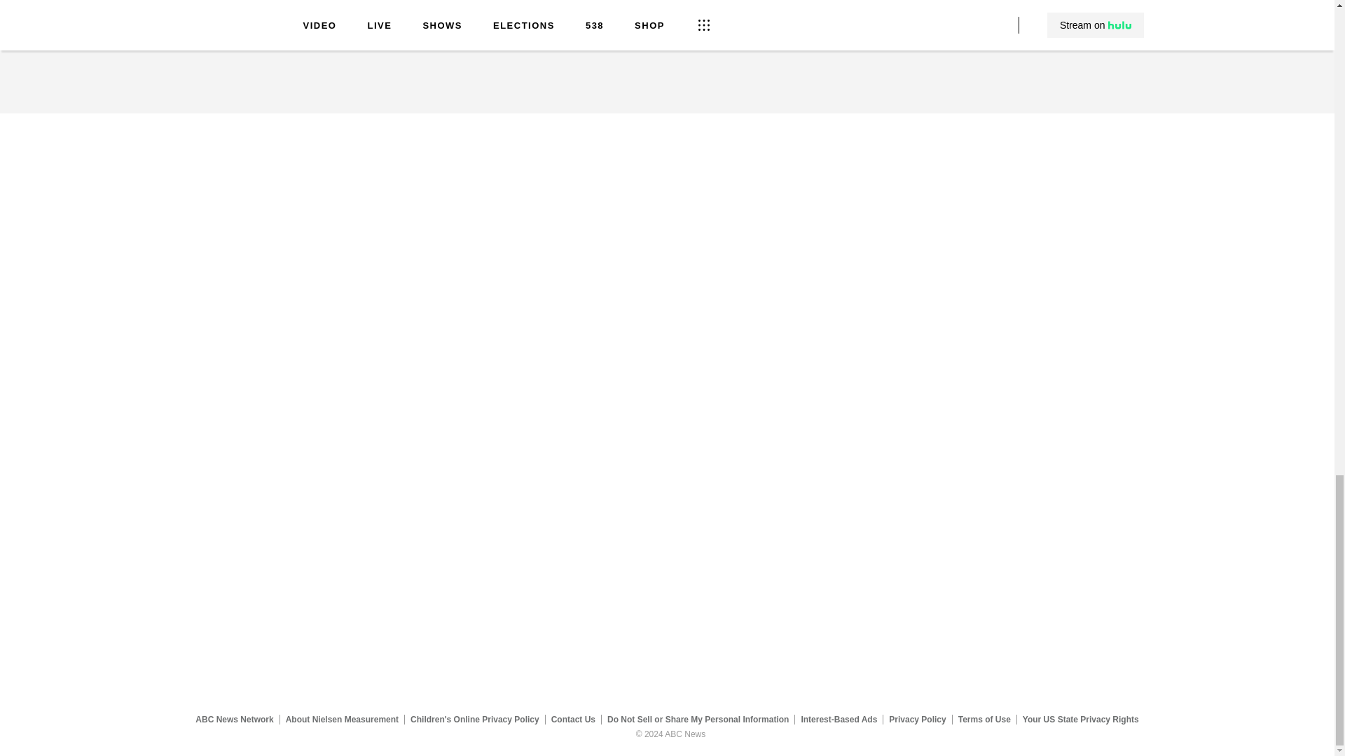  What do you see at coordinates (573, 719) in the screenshot?
I see `Contact Us` at bounding box center [573, 719].